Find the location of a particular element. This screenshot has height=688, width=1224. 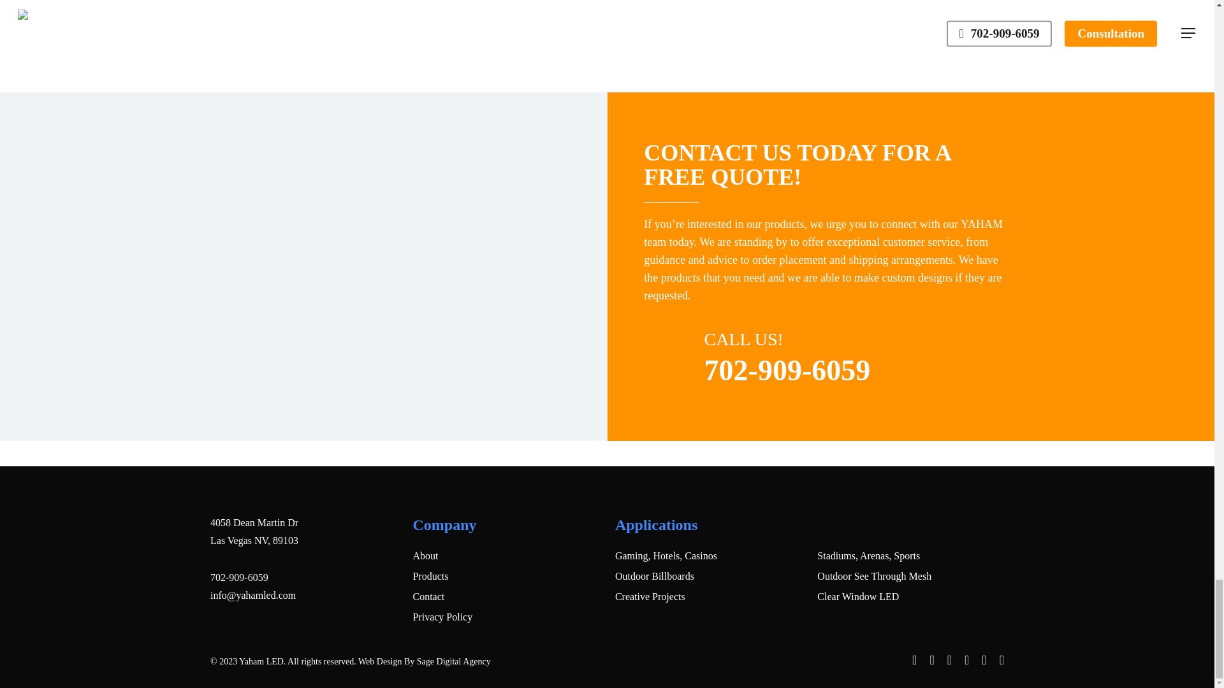

About is located at coordinates (506, 555).